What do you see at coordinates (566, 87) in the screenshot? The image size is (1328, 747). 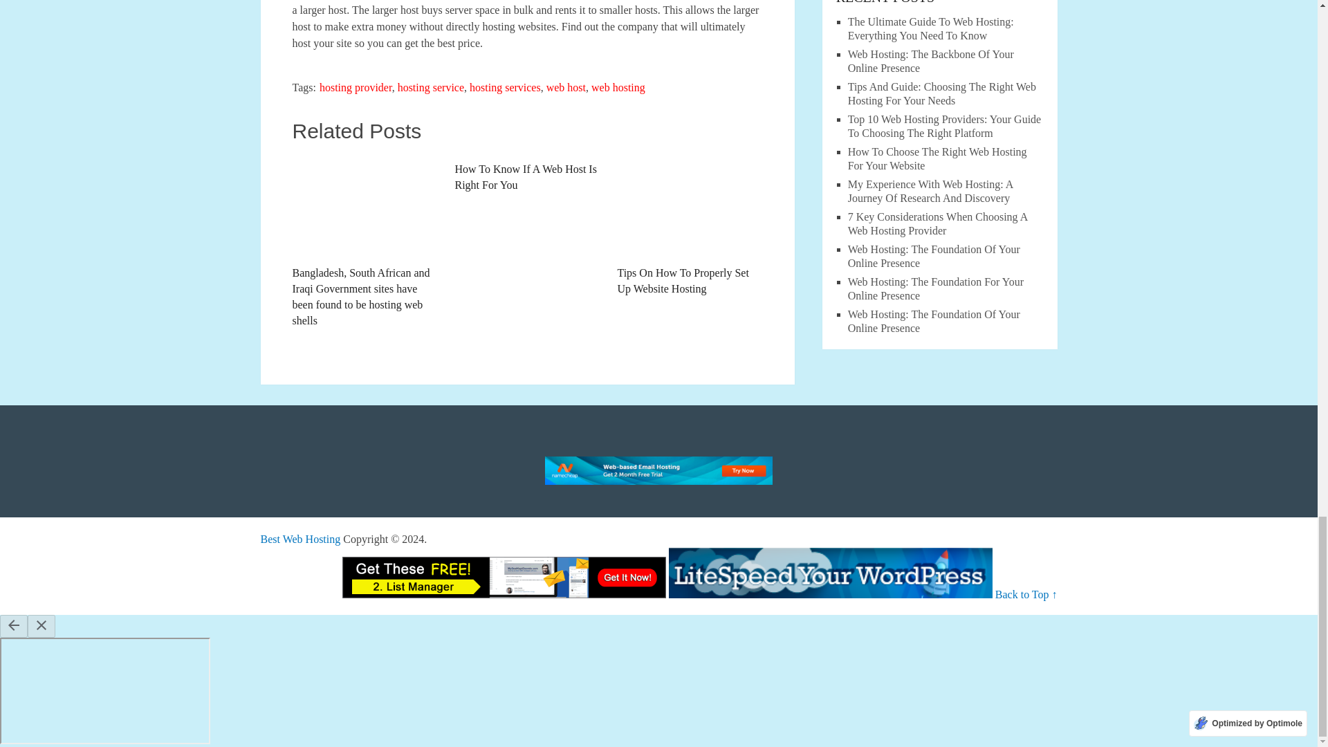 I see `web host` at bounding box center [566, 87].